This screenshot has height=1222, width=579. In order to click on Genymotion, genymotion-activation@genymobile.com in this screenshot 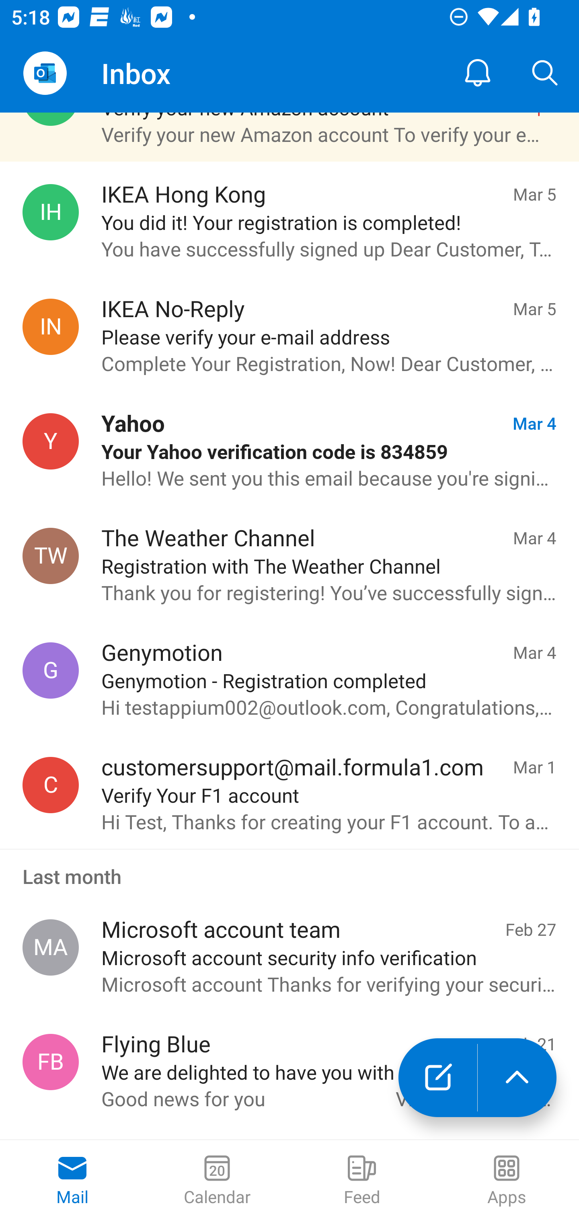, I will do `click(51, 670)`.